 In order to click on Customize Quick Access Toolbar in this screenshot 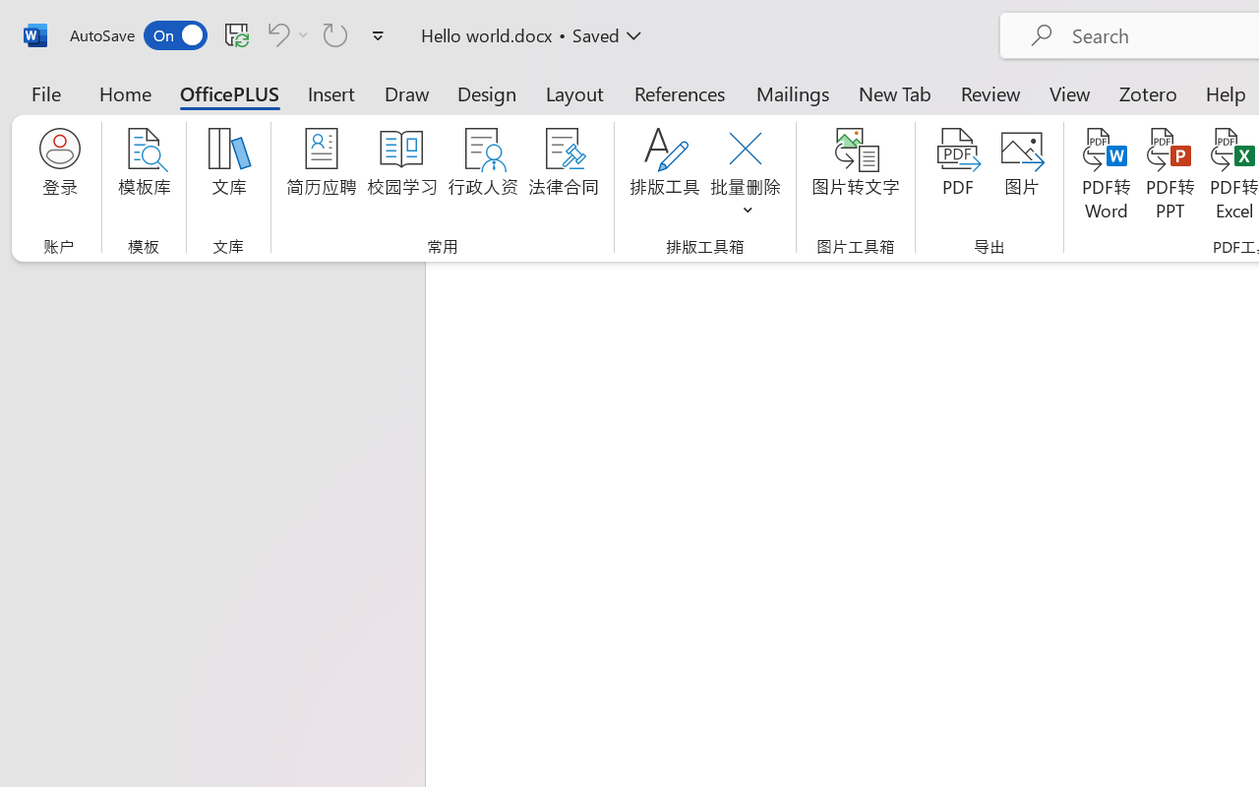, I will do `click(378, 35)`.